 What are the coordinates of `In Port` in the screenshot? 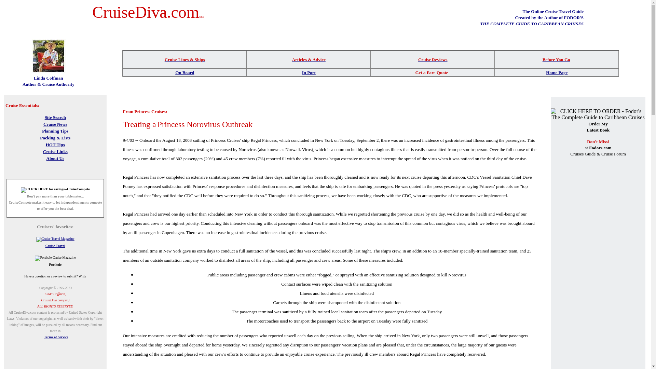 It's located at (309, 72).